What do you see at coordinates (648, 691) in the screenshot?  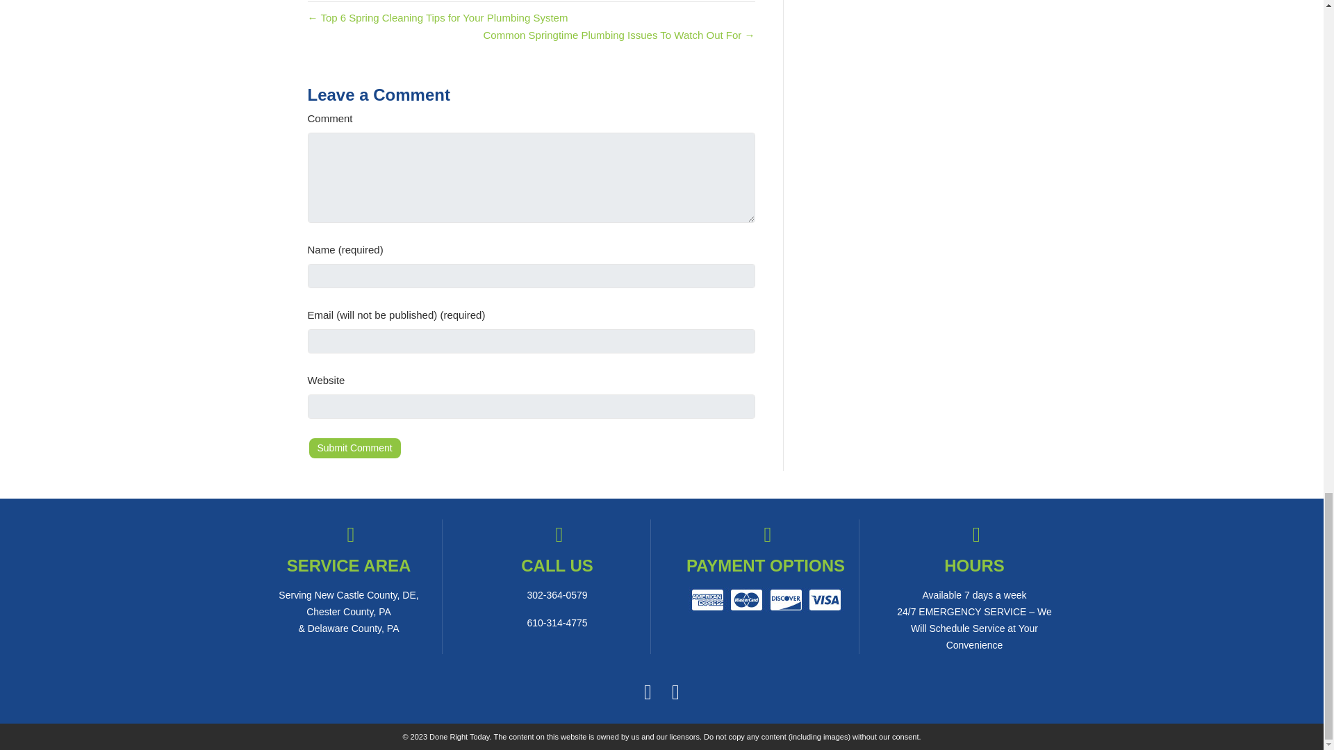 I see `Facebook` at bounding box center [648, 691].